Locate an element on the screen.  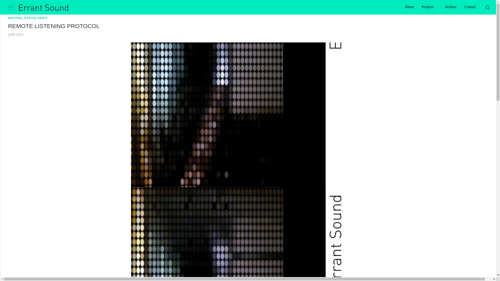
Archive is located at coordinates (451, 6).